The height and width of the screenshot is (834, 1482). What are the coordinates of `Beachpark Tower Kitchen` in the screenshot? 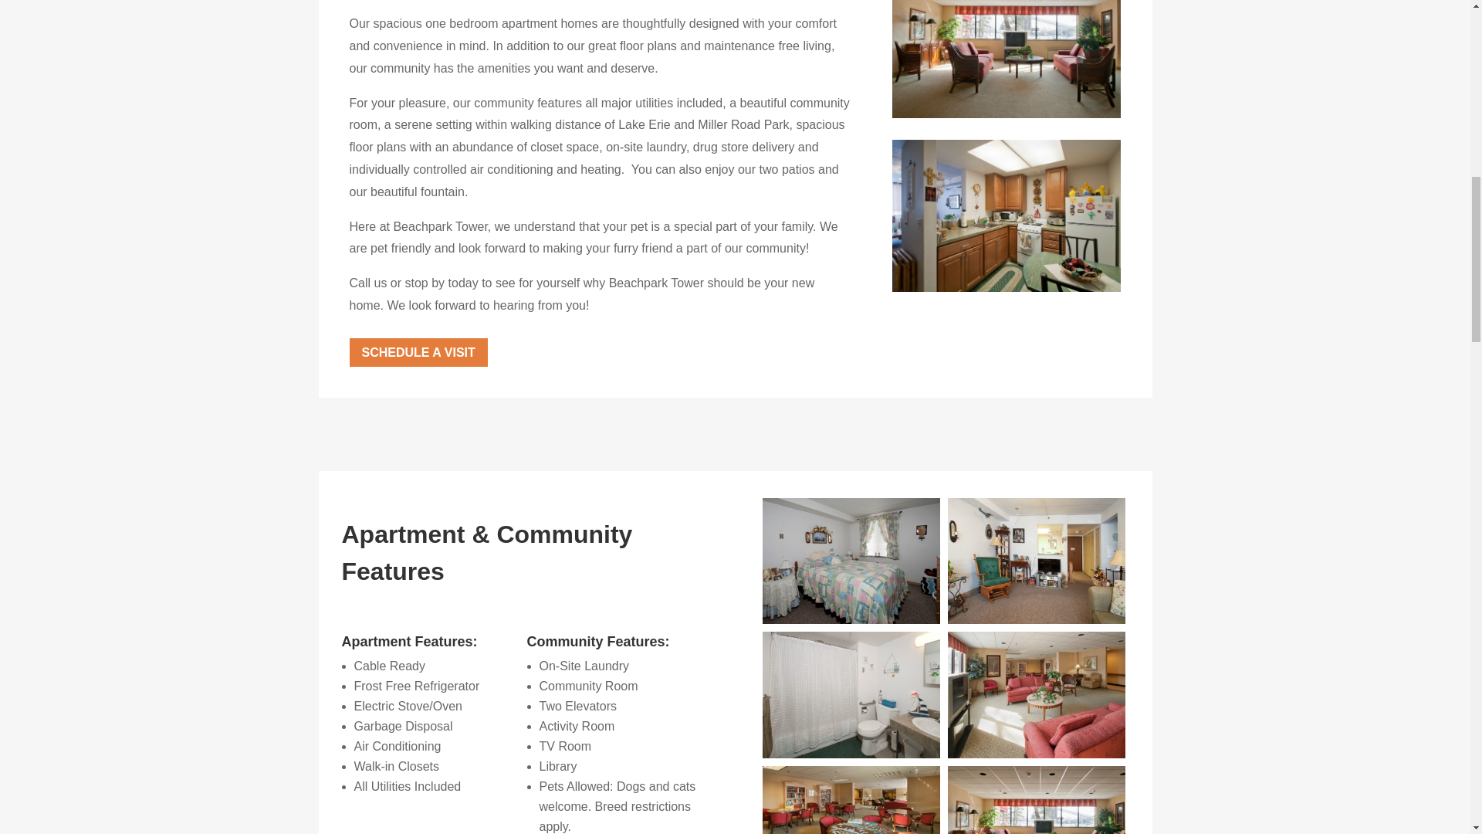 It's located at (1007, 287).